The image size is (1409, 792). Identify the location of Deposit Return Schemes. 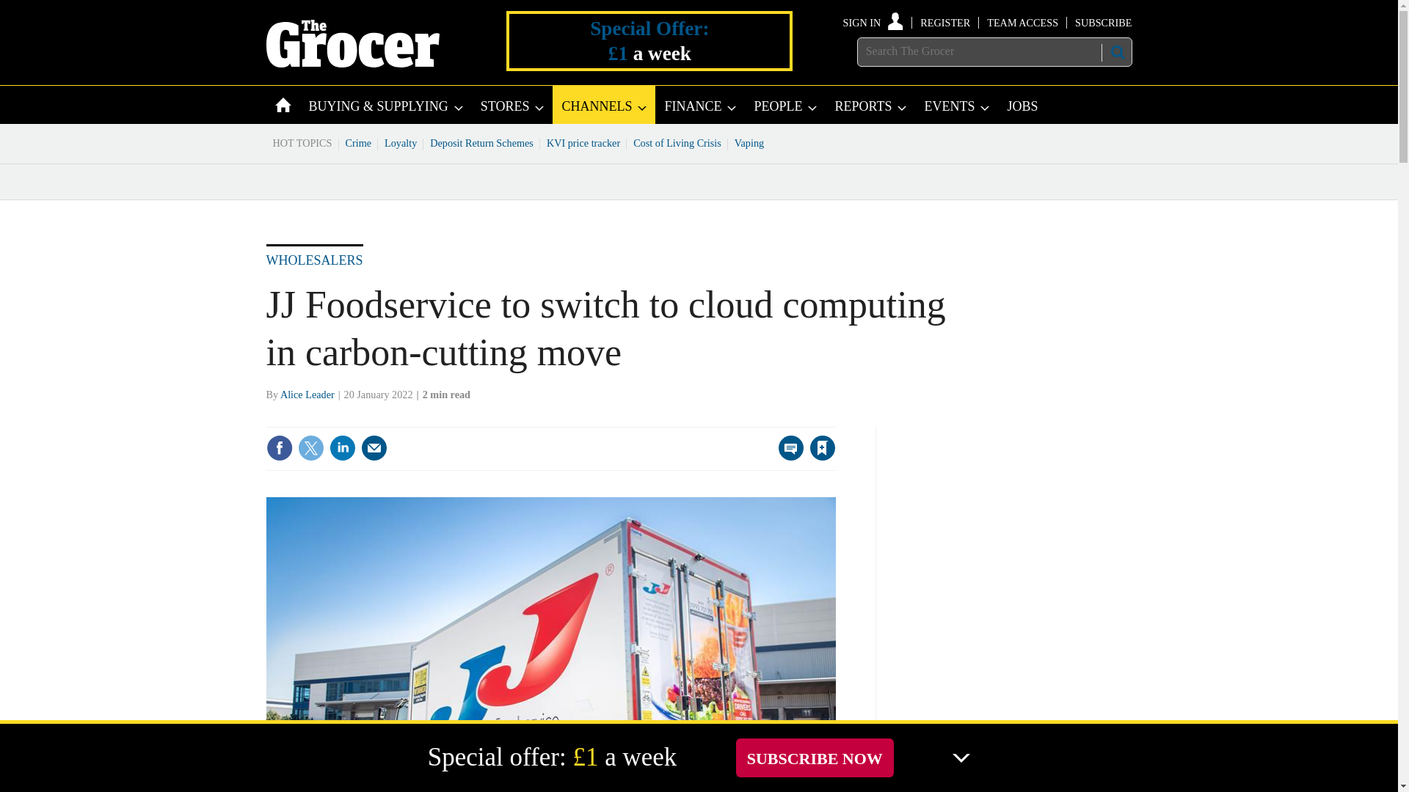
(481, 142).